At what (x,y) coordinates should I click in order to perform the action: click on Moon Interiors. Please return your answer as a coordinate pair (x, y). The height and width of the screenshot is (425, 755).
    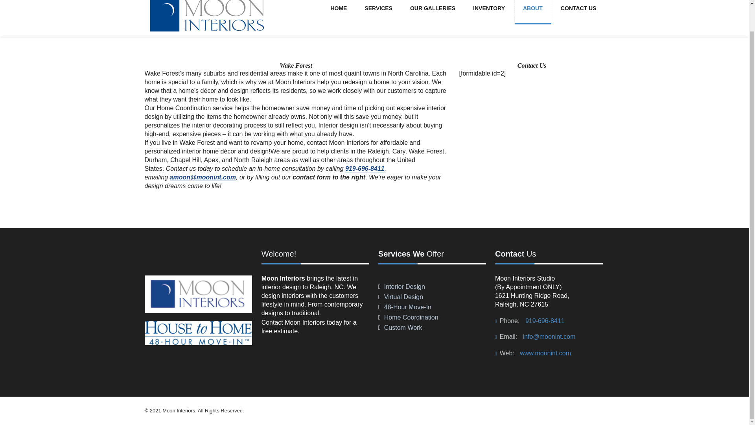
    Looking at the image, I should click on (207, 25).